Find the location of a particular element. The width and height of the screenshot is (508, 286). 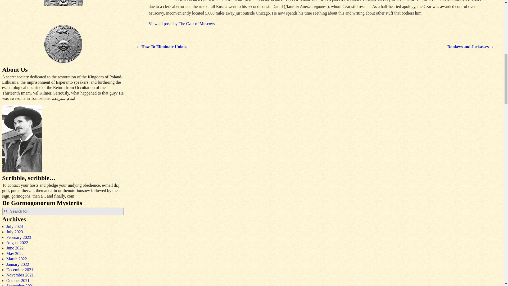

July 2024 is located at coordinates (14, 226).